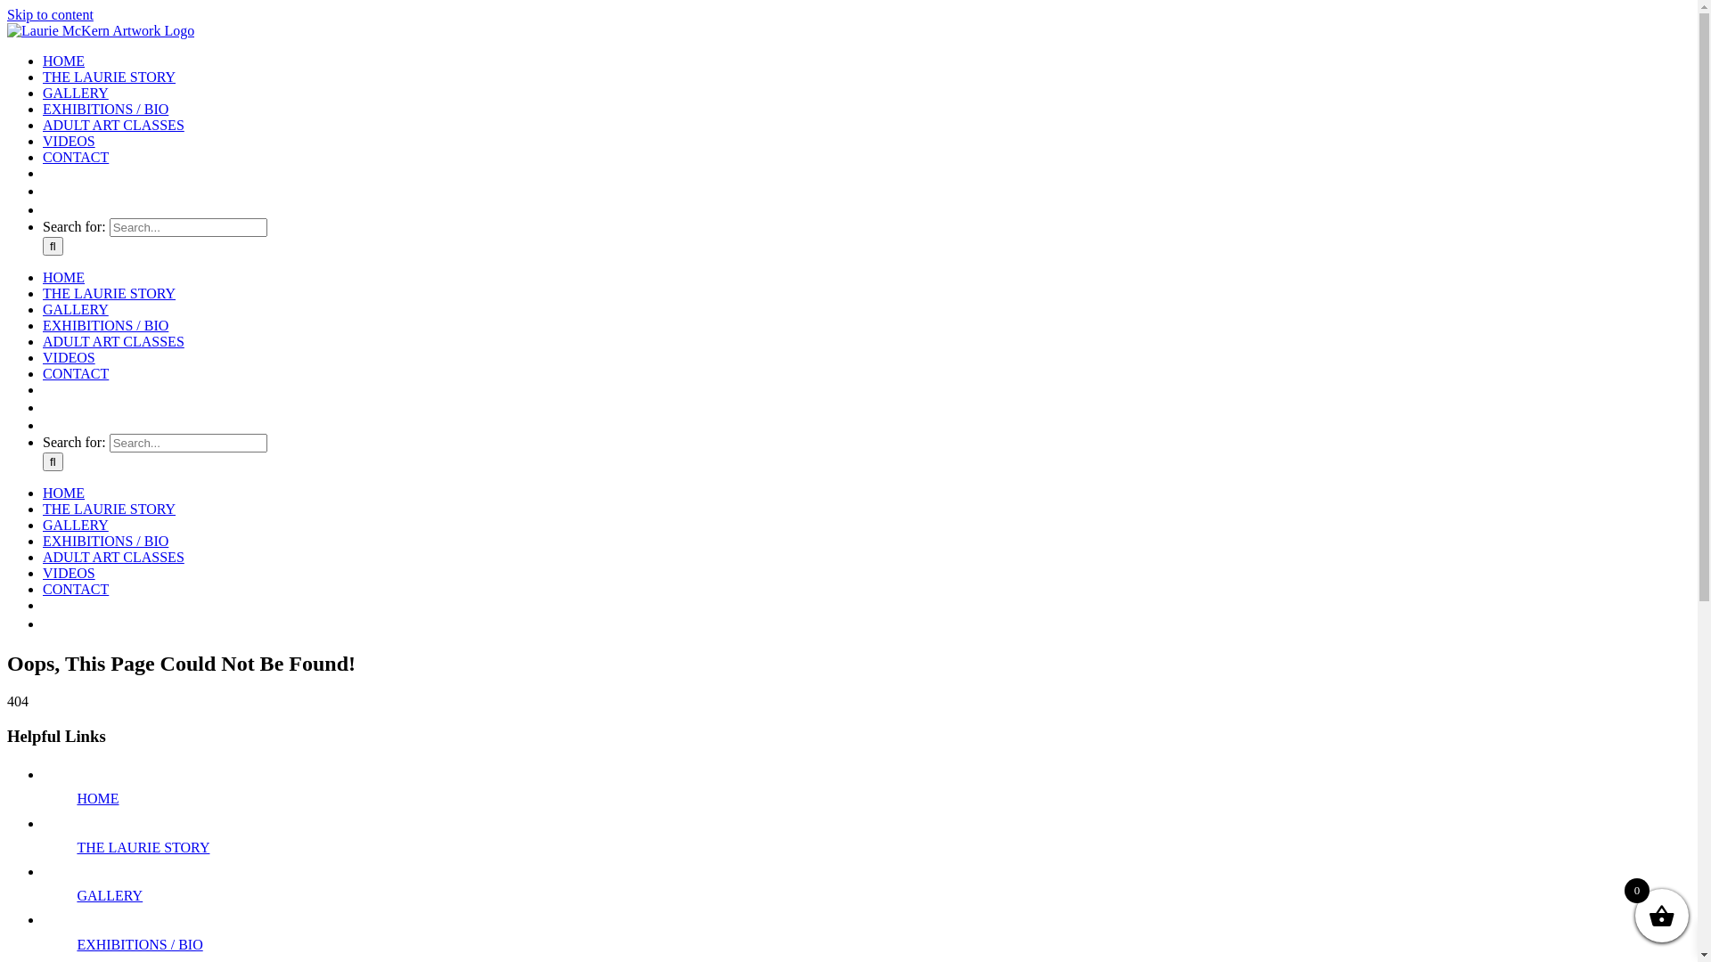 The image size is (1711, 962). I want to click on VIDEOS, so click(70, 573).